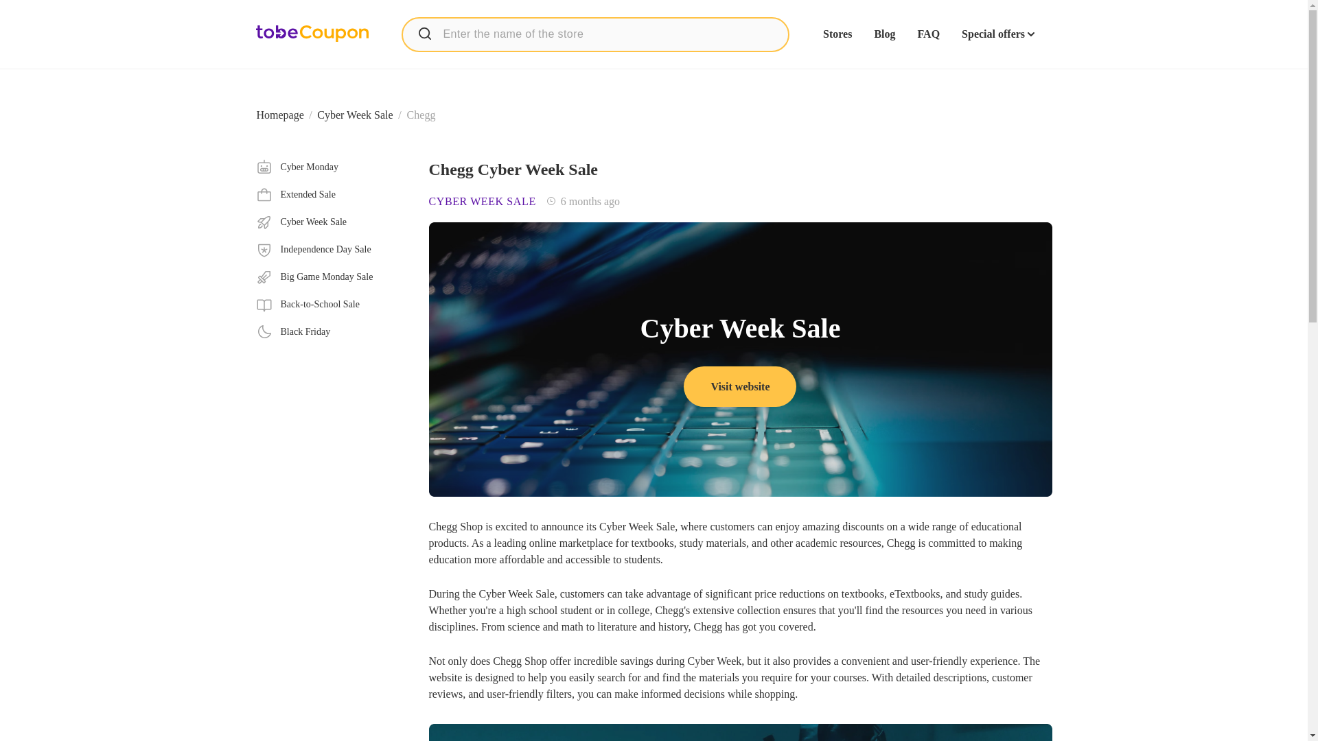  What do you see at coordinates (884, 34) in the screenshot?
I see `Blog` at bounding box center [884, 34].